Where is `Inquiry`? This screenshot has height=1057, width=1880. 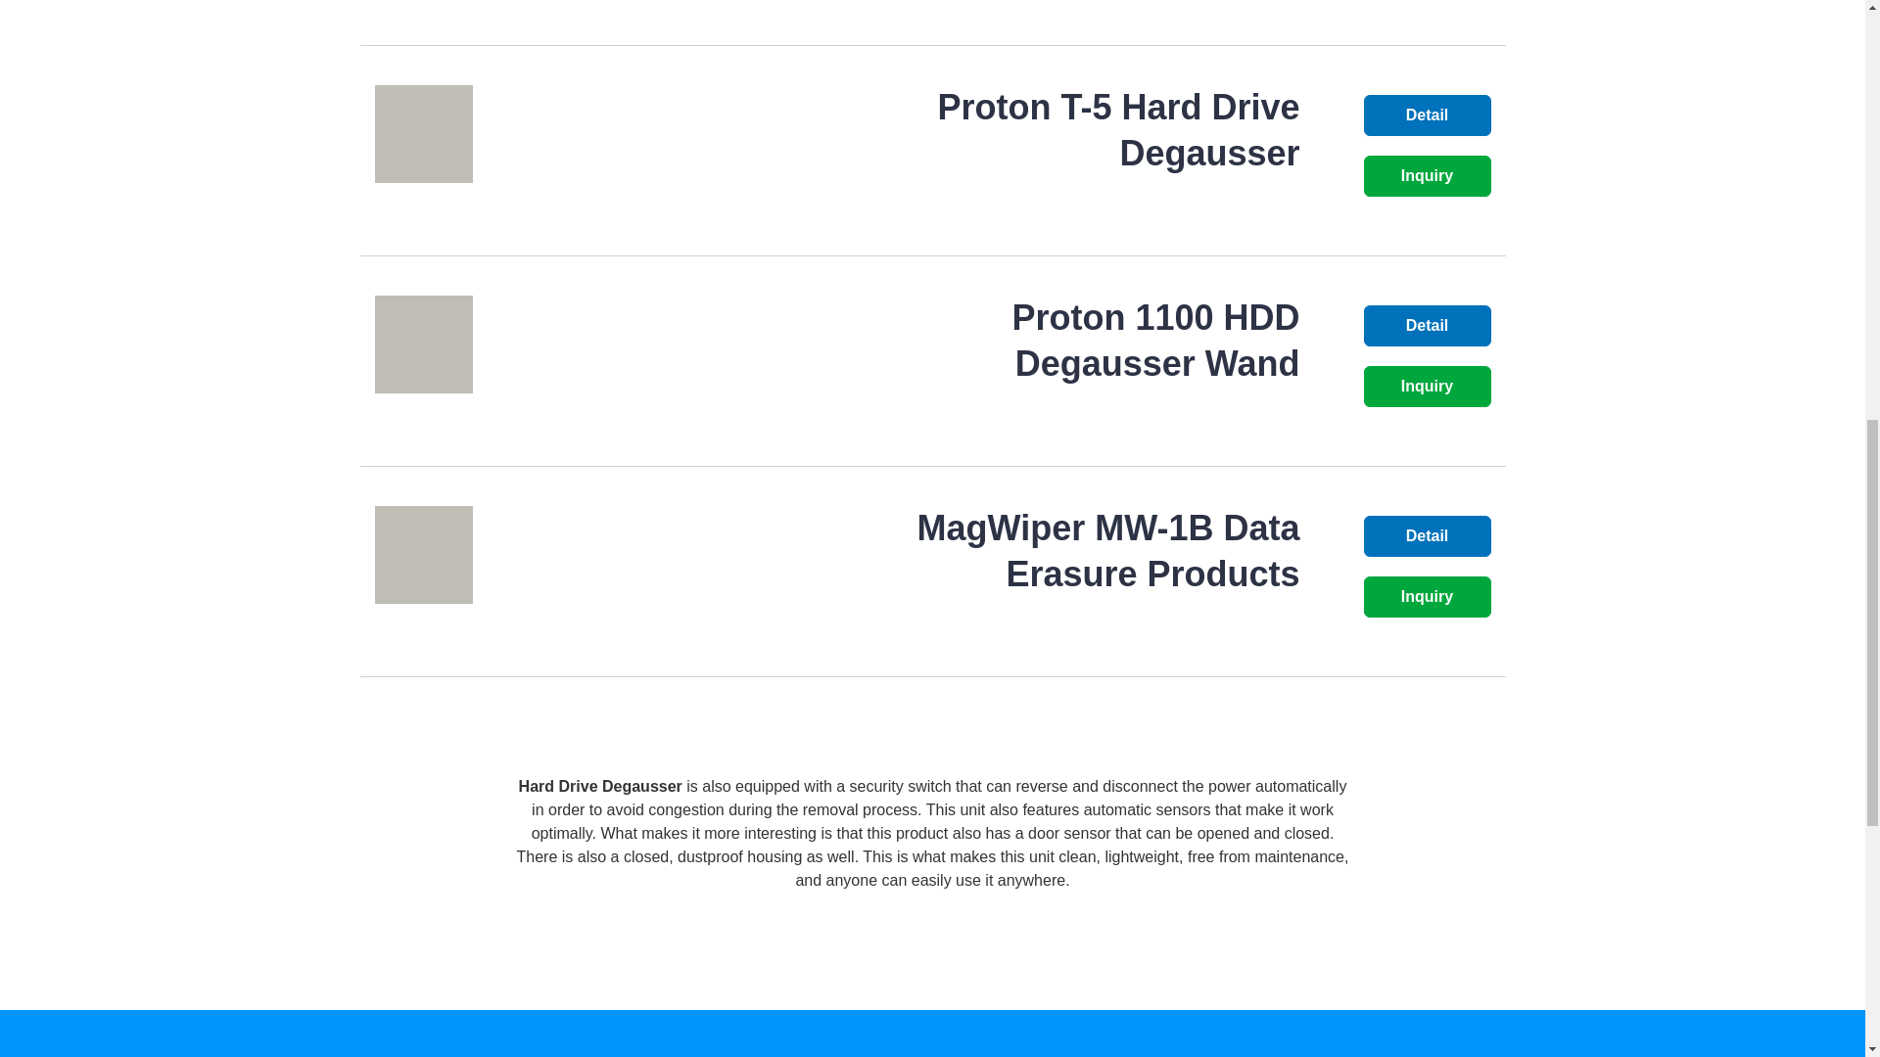 Inquiry is located at coordinates (1427, 596).